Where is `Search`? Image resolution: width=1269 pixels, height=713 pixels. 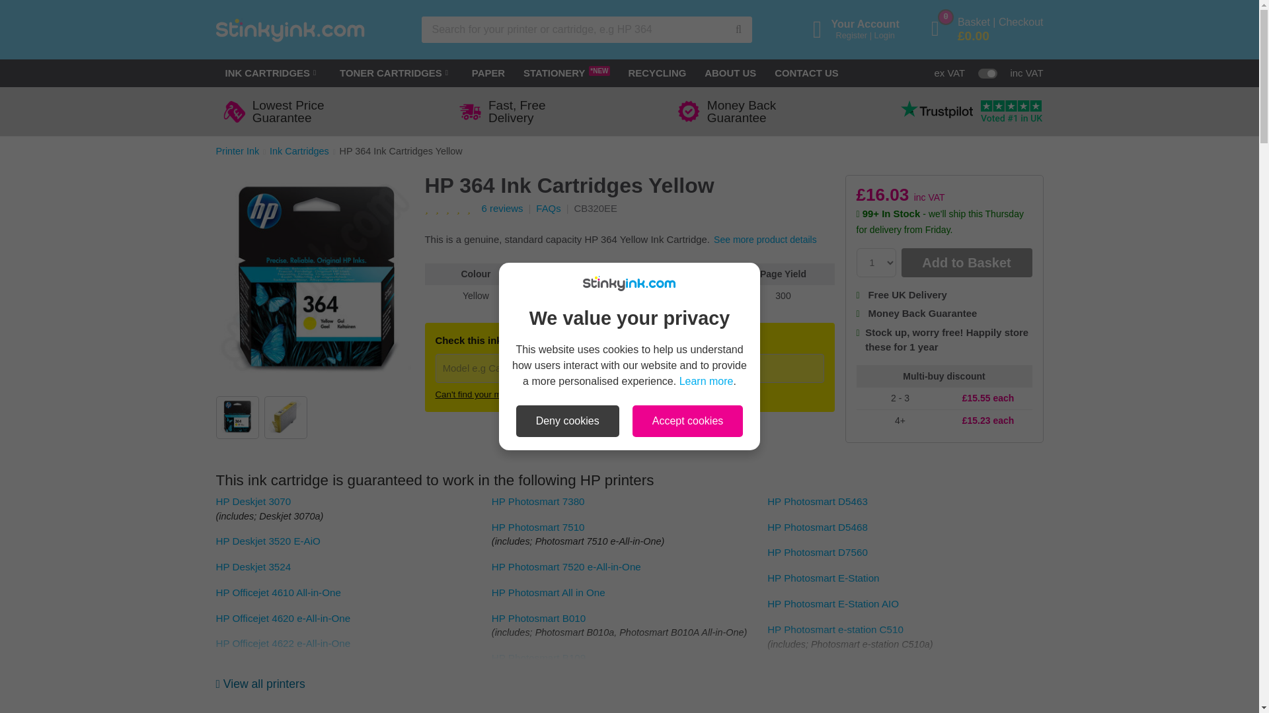 Search is located at coordinates (739, 29).